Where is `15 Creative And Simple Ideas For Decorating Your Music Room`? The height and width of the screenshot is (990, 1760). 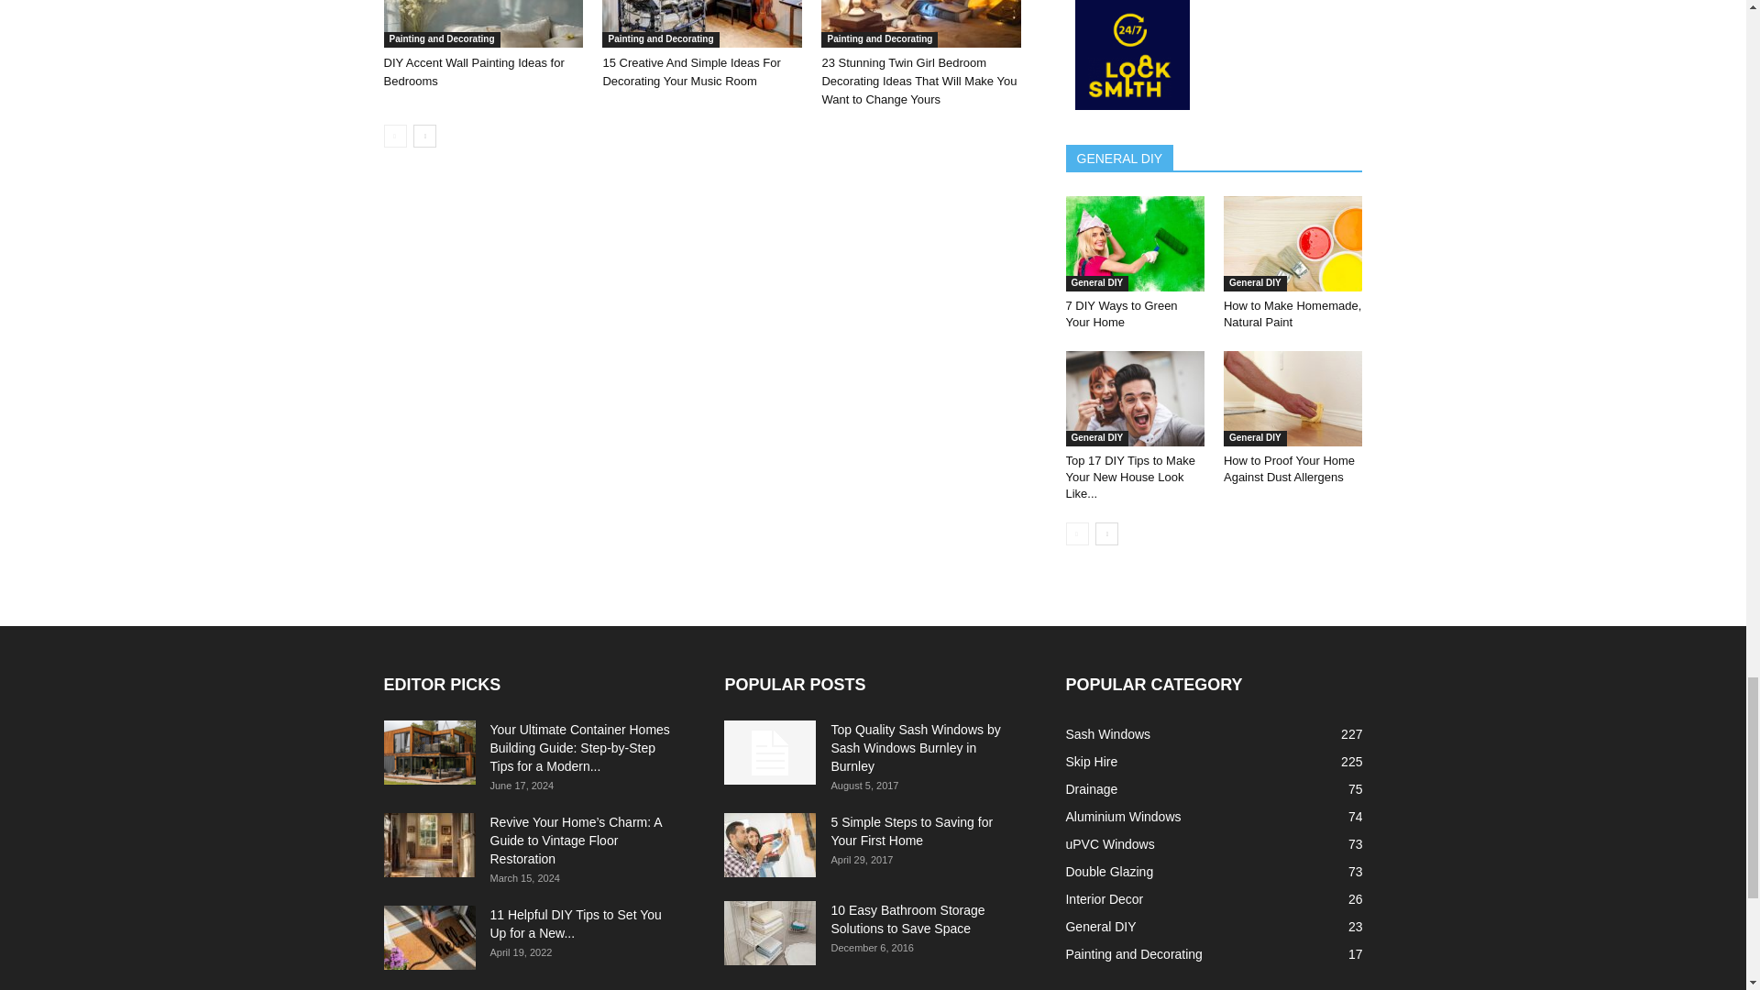
15 Creative And Simple Ideas For Decorating Your Music Room is located at coordinates (702, 24).